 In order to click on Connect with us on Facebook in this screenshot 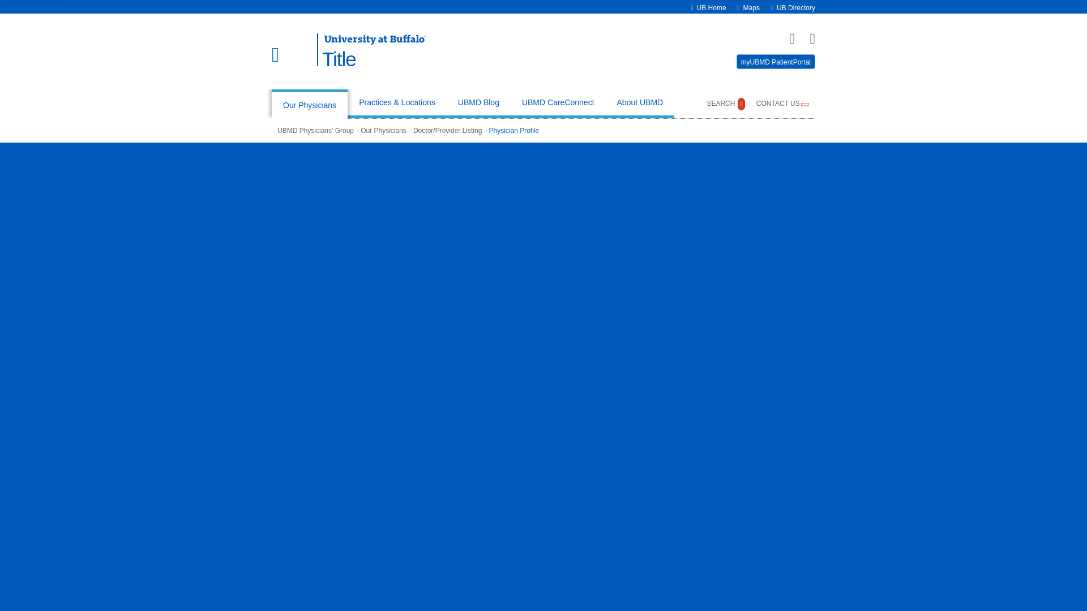, I will do `click(787, 38)`.